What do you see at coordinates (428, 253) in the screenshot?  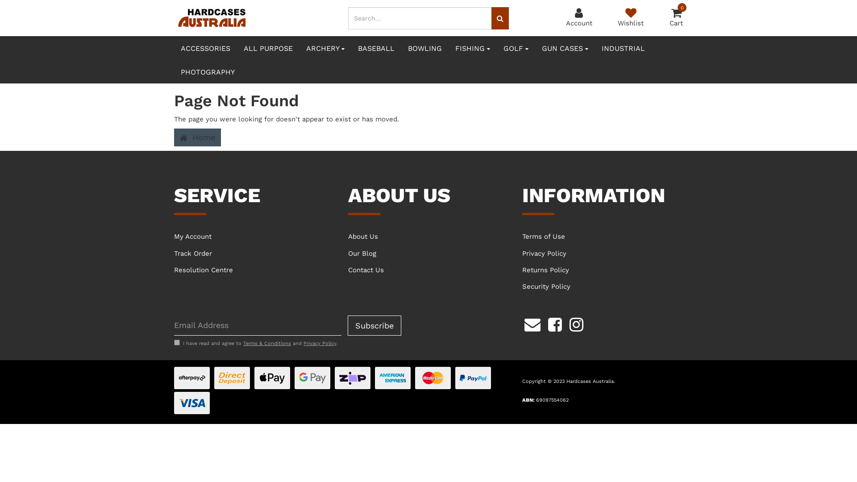 I see `Our Blog` at bounding box center [428, 253].